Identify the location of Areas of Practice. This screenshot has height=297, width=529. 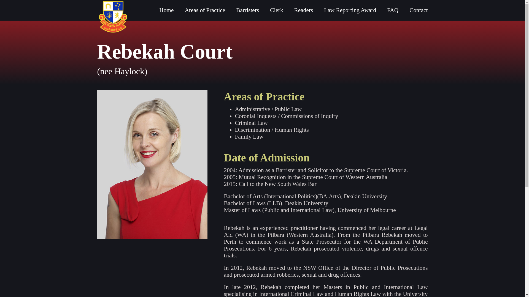
(205, 10).